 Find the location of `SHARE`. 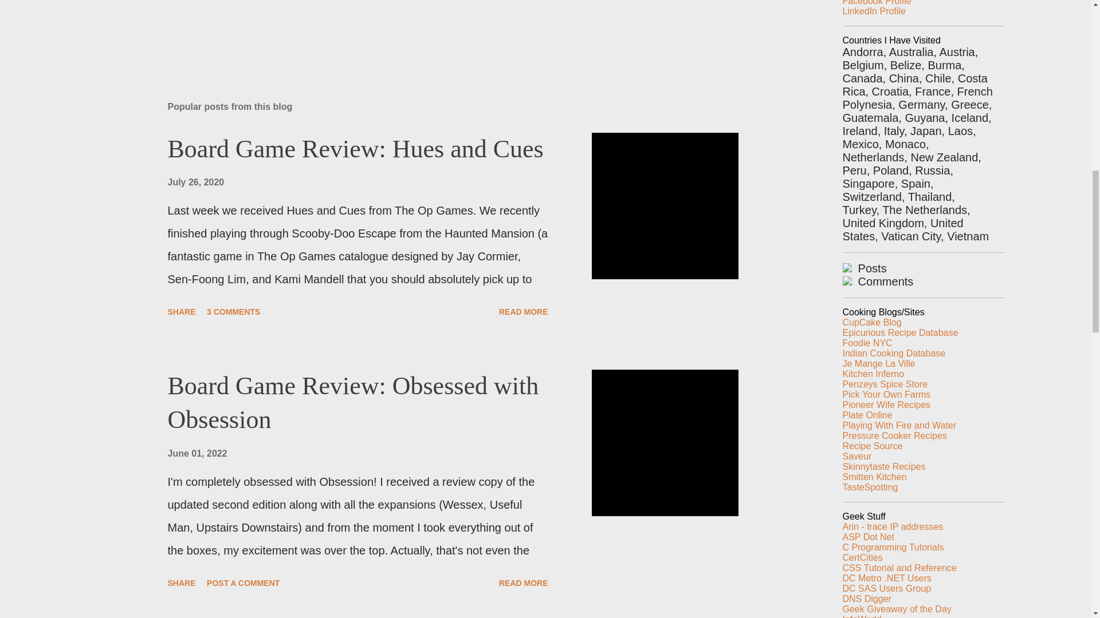

SHARE is located at coordinates (181, 583).